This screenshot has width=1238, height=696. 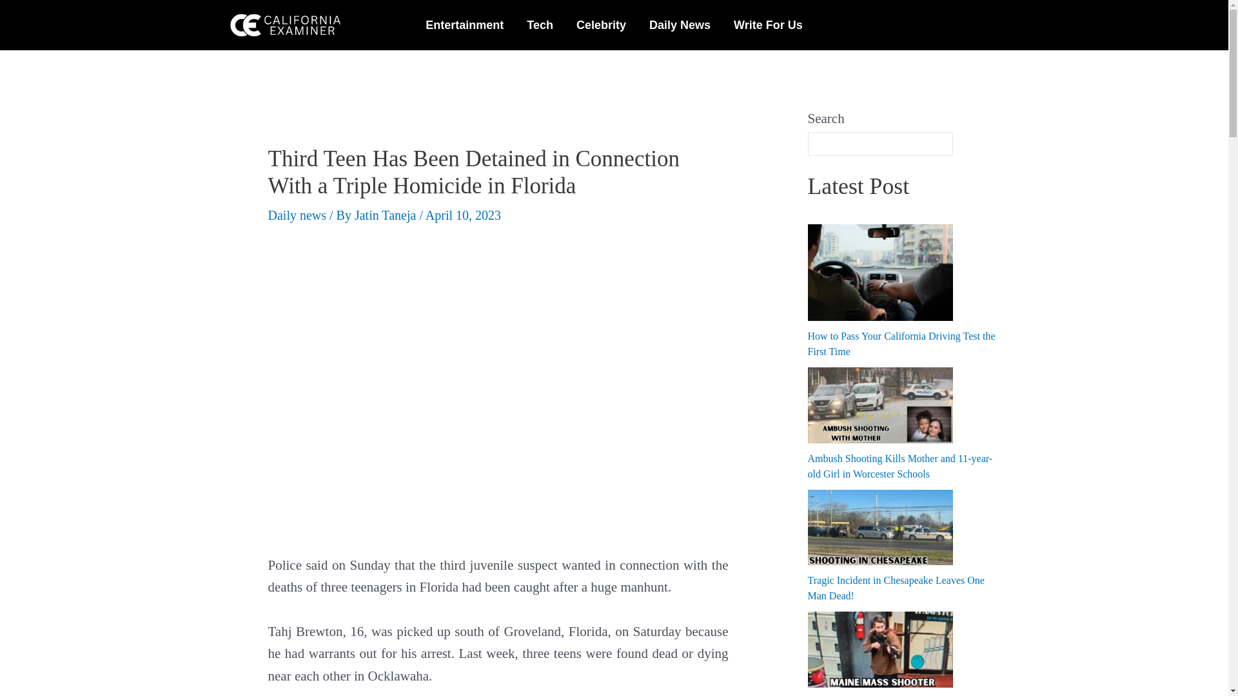 I want to click on Daily news, so click(x=297, y=215).